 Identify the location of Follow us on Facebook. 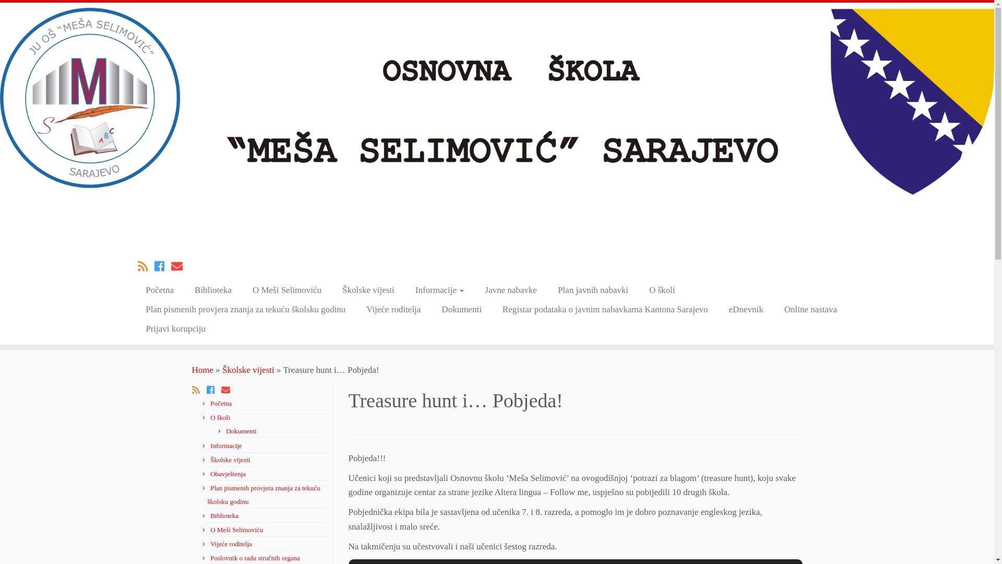
(163, 266).